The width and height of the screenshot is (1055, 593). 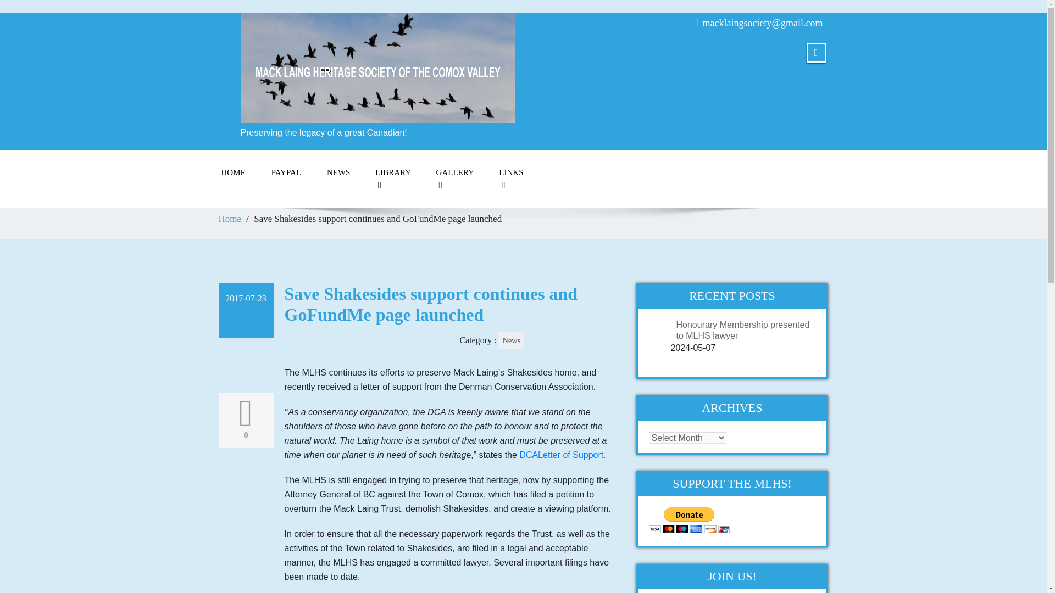 What do you see at coordinates (561, 455) in the screenshot?
I see ` DCALetter of Support.` at bounding box center [561, 455].